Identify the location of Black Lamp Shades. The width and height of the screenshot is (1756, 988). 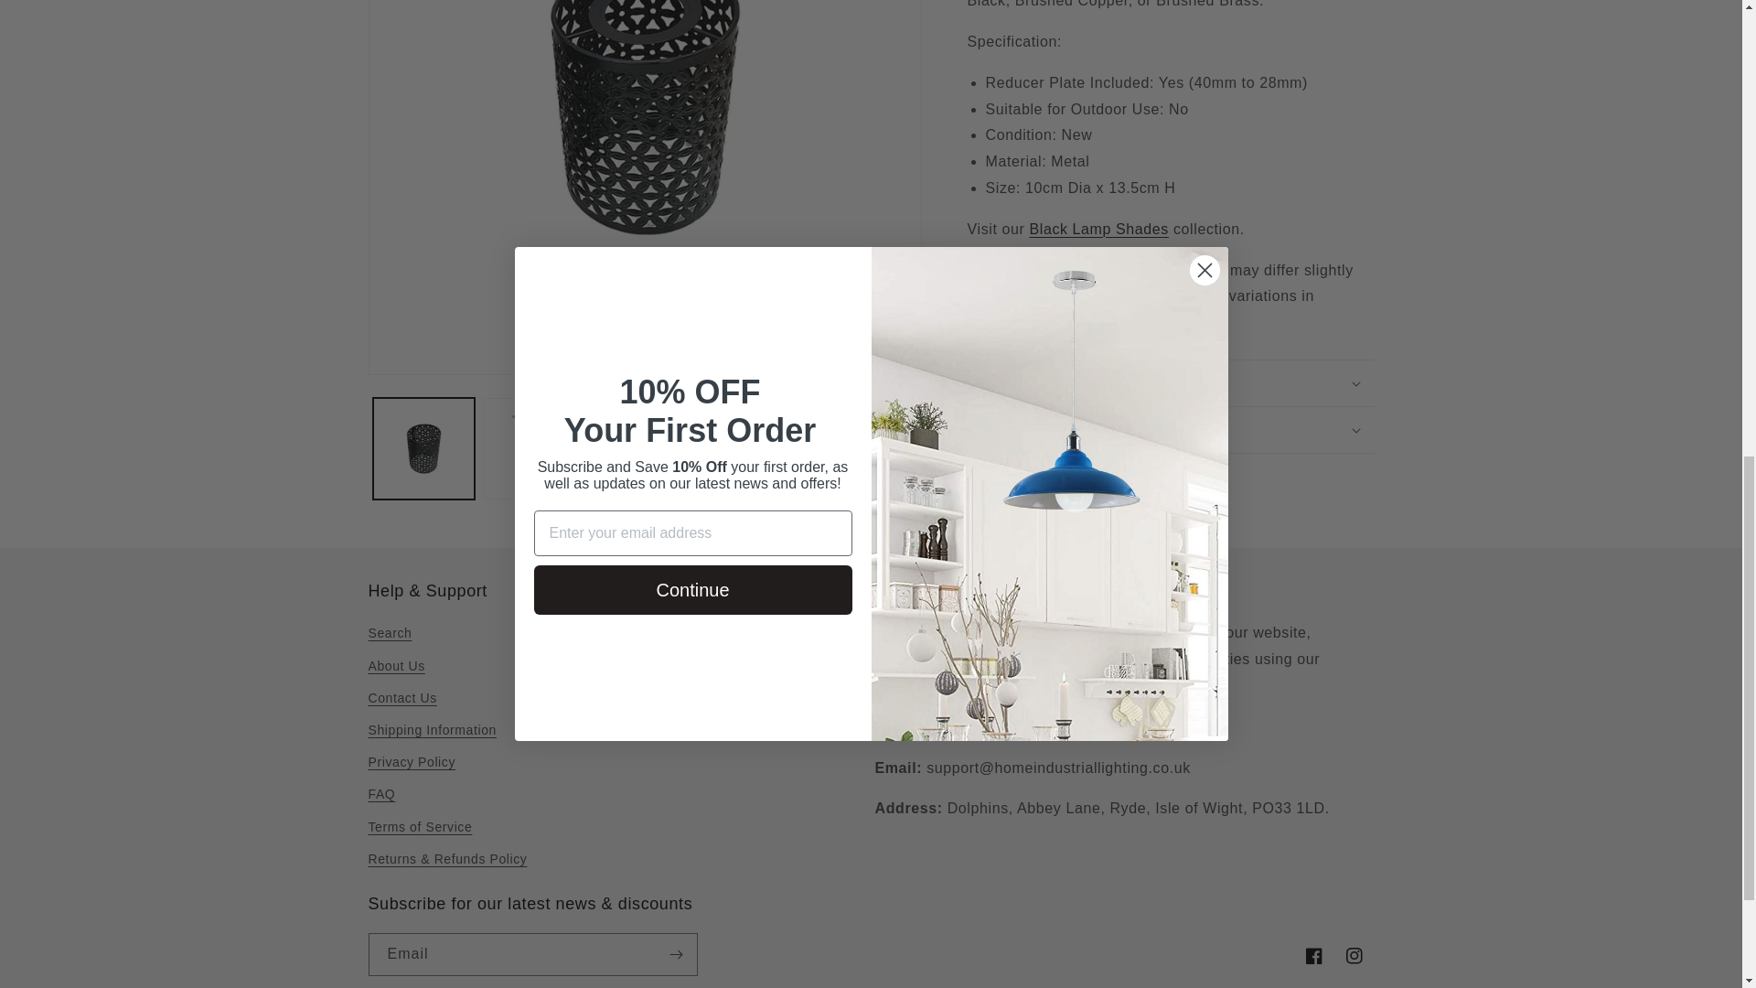
(1099, 229).